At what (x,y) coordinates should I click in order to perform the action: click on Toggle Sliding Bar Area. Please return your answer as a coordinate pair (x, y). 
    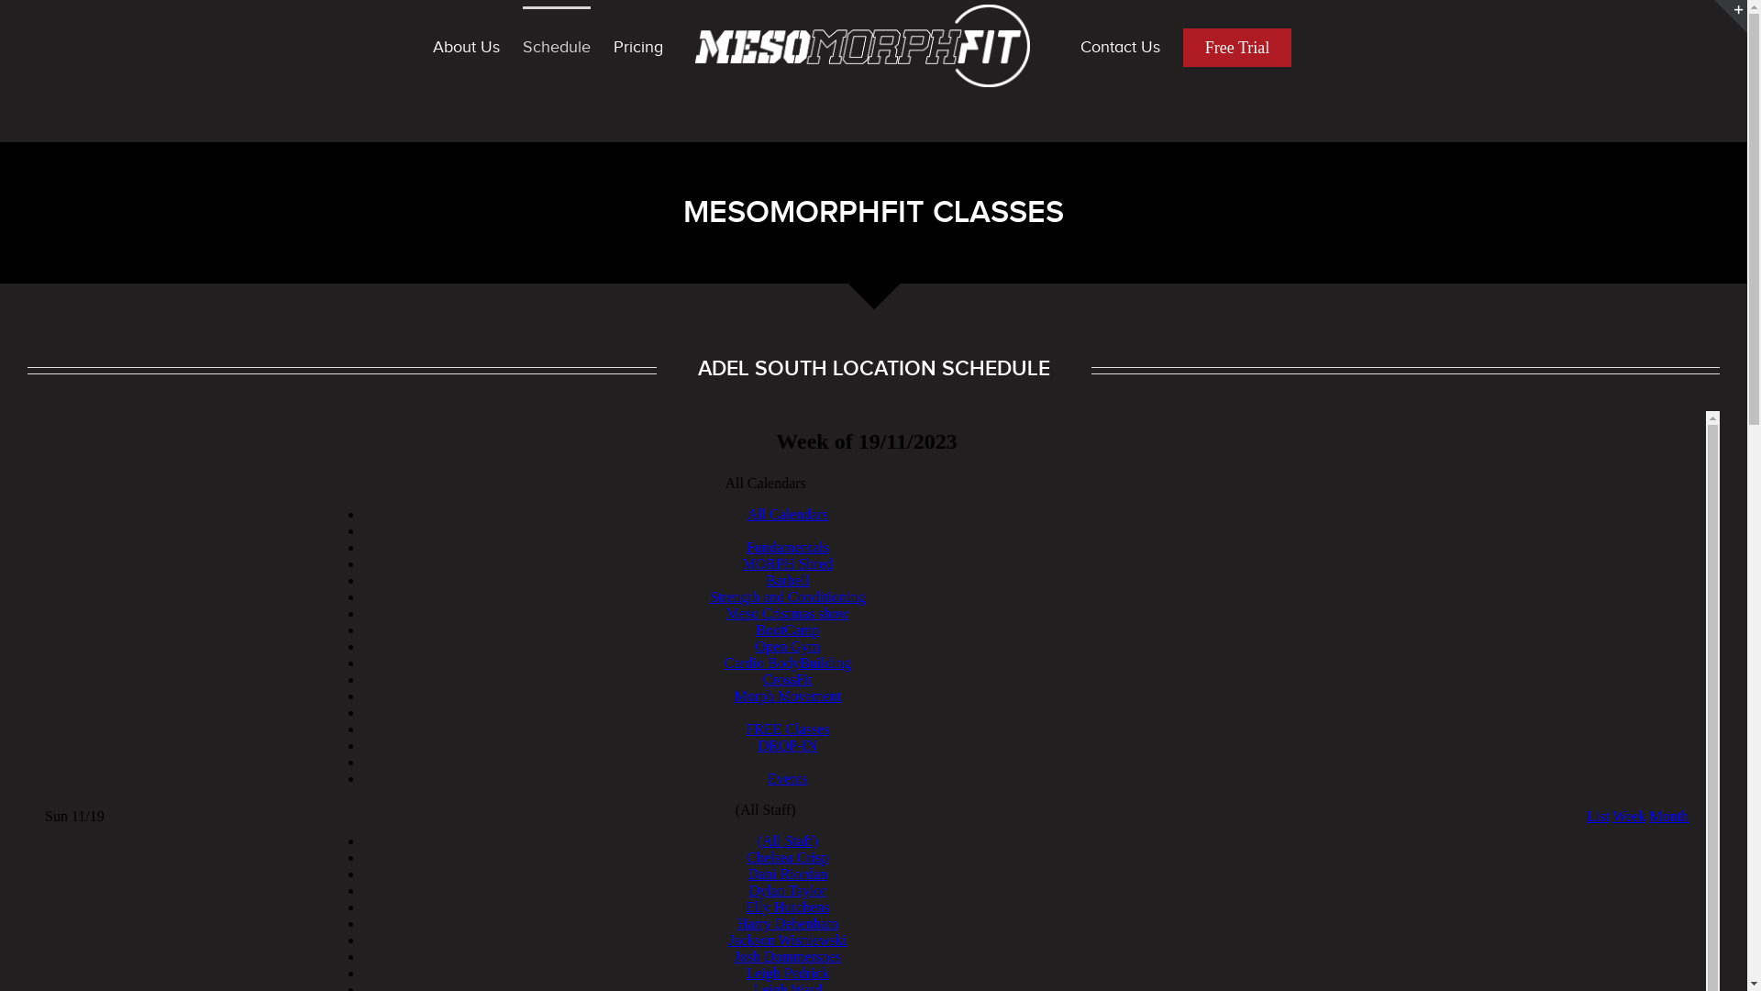
    Looking at the image, I should click on (1731, 17).